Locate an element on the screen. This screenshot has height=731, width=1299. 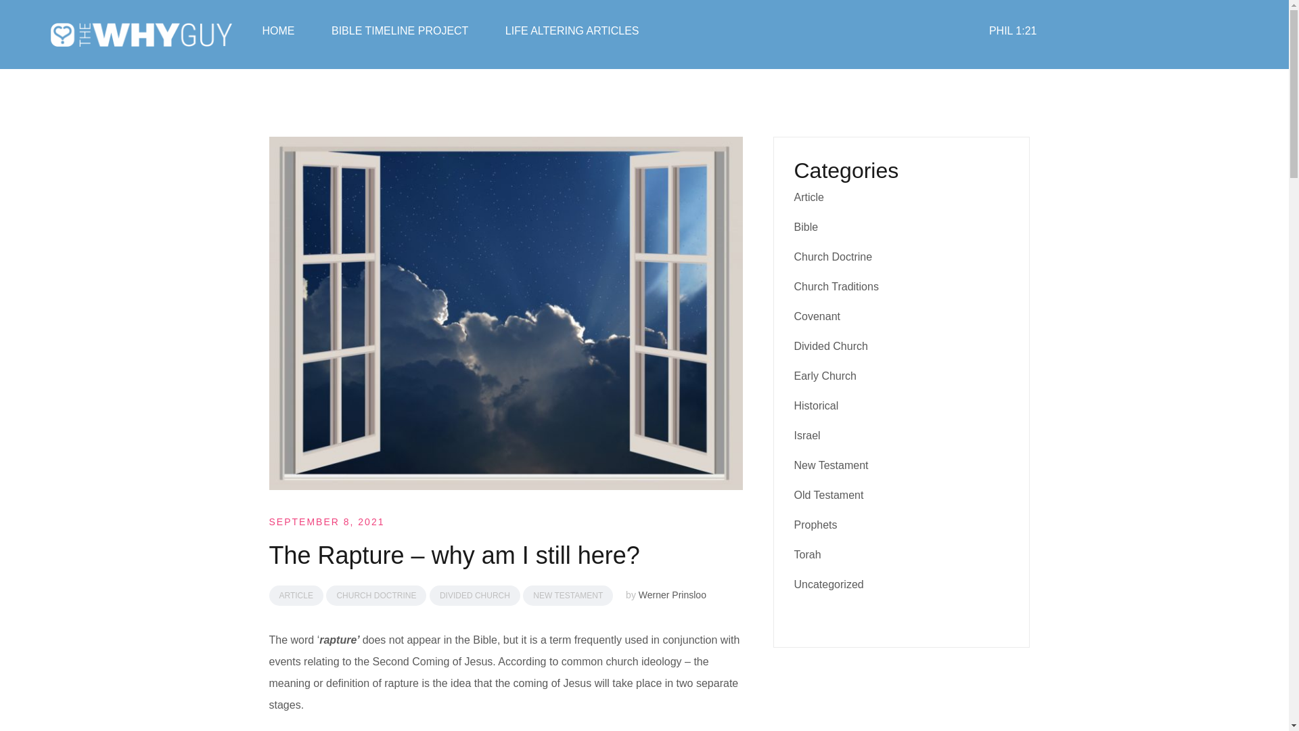
ARTICLE is located at coordinates (296, 596).